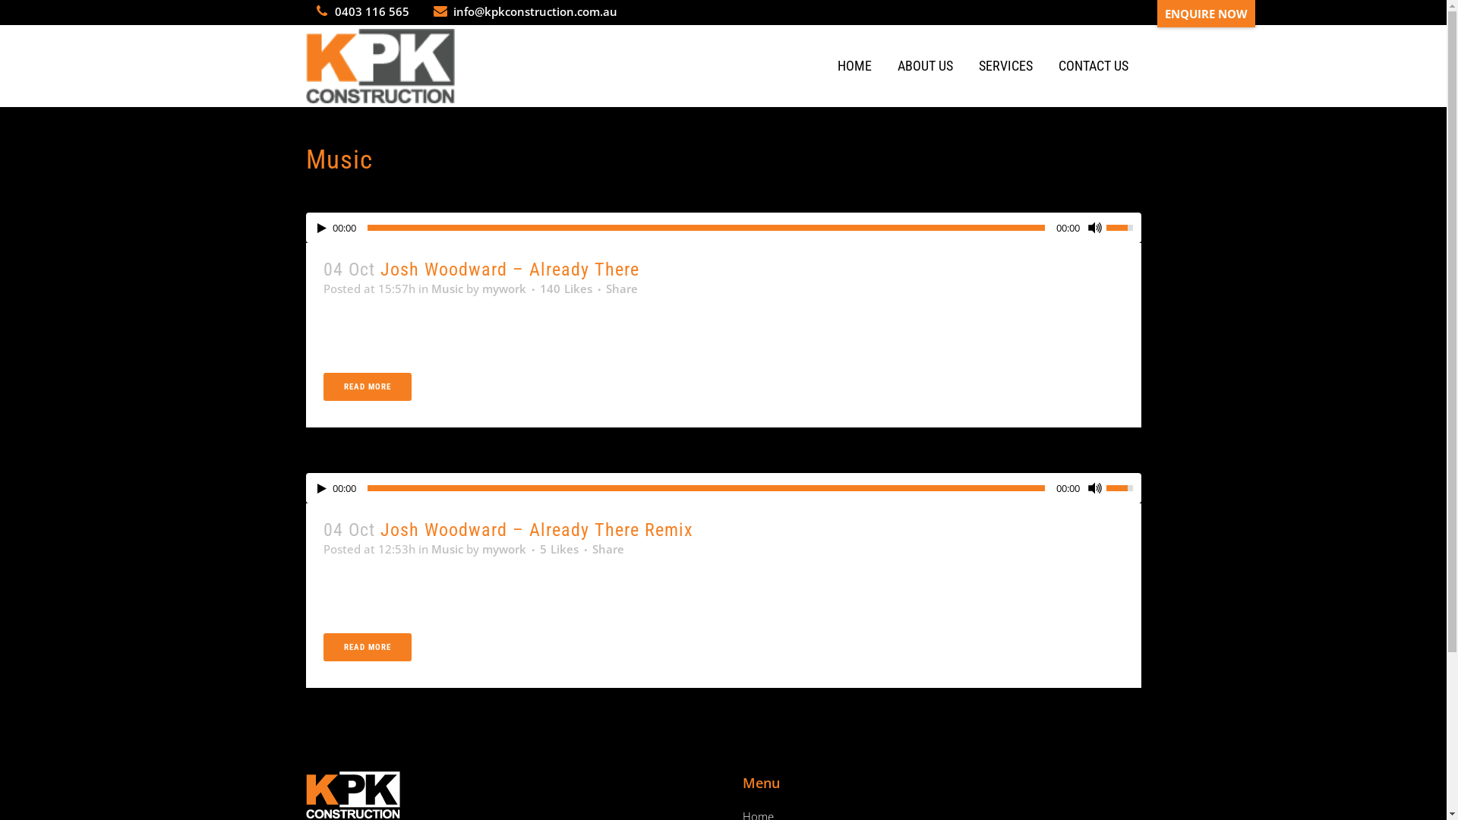 This screenshot has height=820, width=1458. Describe the element at coordinates (503, 289) in the screenshot. I see `mywork` at that location.